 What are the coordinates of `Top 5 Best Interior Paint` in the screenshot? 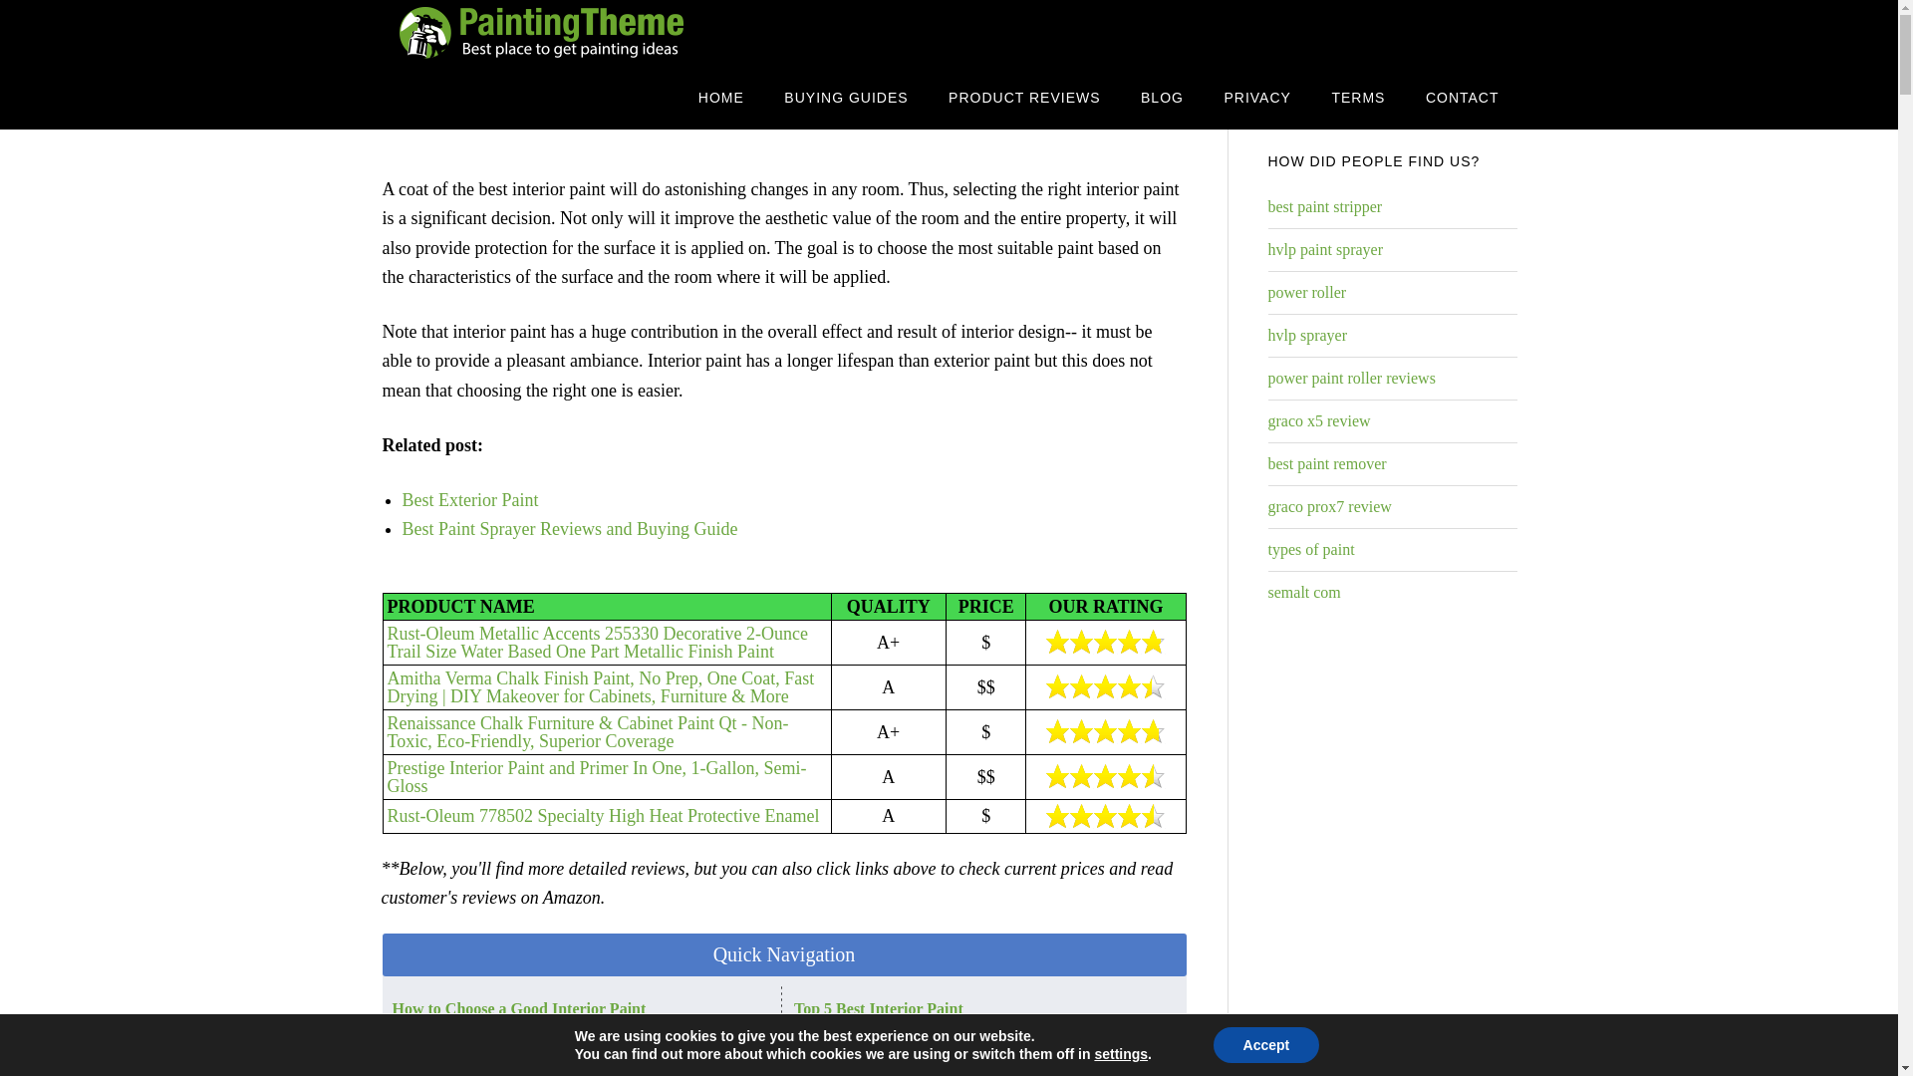 It's located at (879, 1008).